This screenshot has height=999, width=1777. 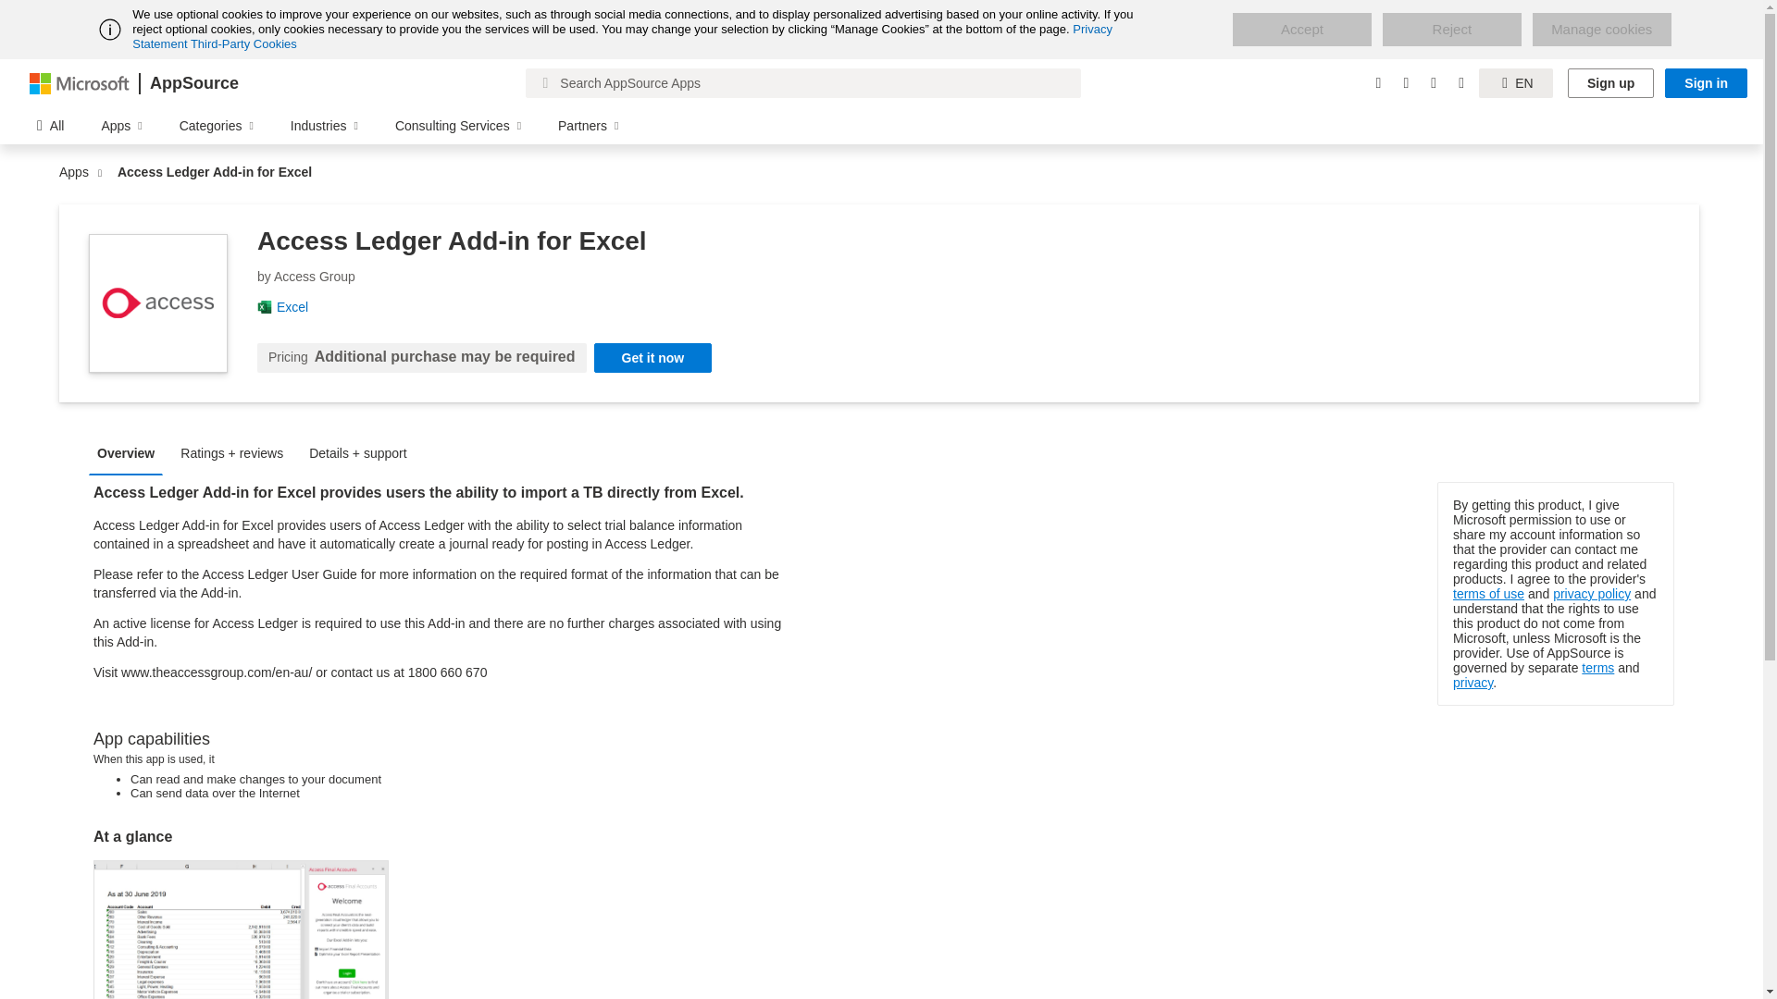 What do you see at coordinates (193, 83) in the screenshot?
I see `AppSource` at bounding box center [193, 83].